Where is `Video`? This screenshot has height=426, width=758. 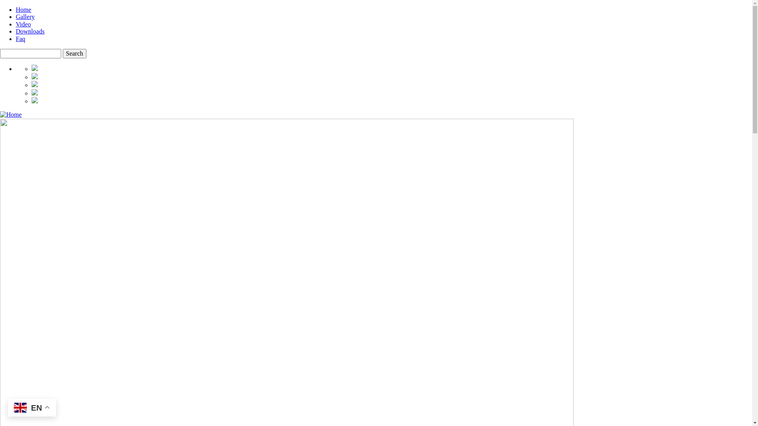 Video is located at coordinates (23, 24).